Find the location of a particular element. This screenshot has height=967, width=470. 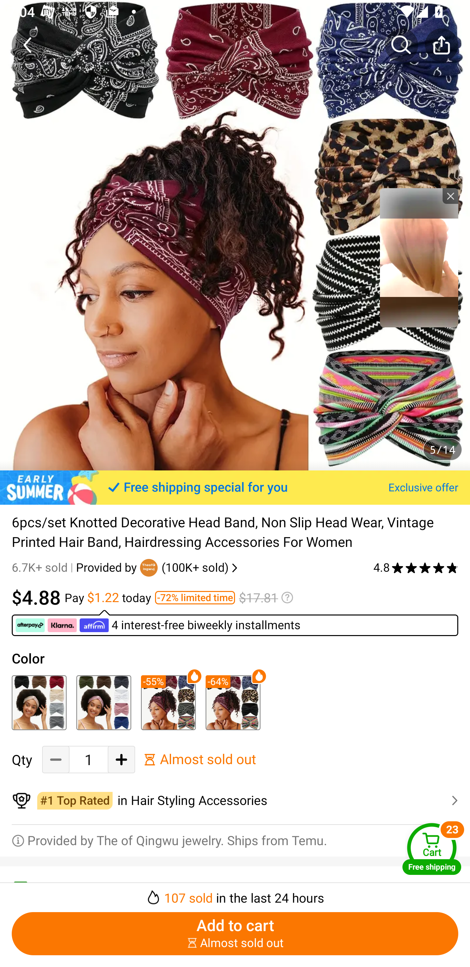

Free shipping special for you Exclusive offer is located at coordinates (235, 487).